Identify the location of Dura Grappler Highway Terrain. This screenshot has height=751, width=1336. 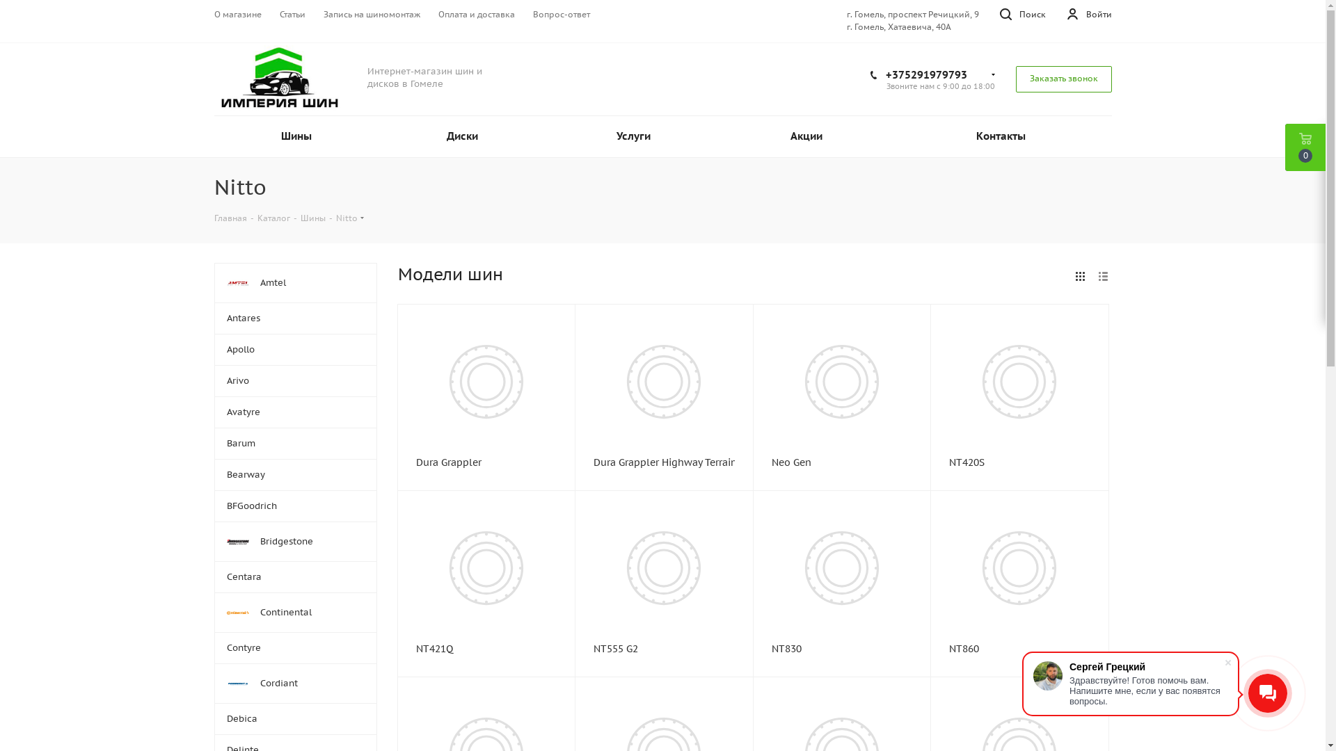
(664, 462).